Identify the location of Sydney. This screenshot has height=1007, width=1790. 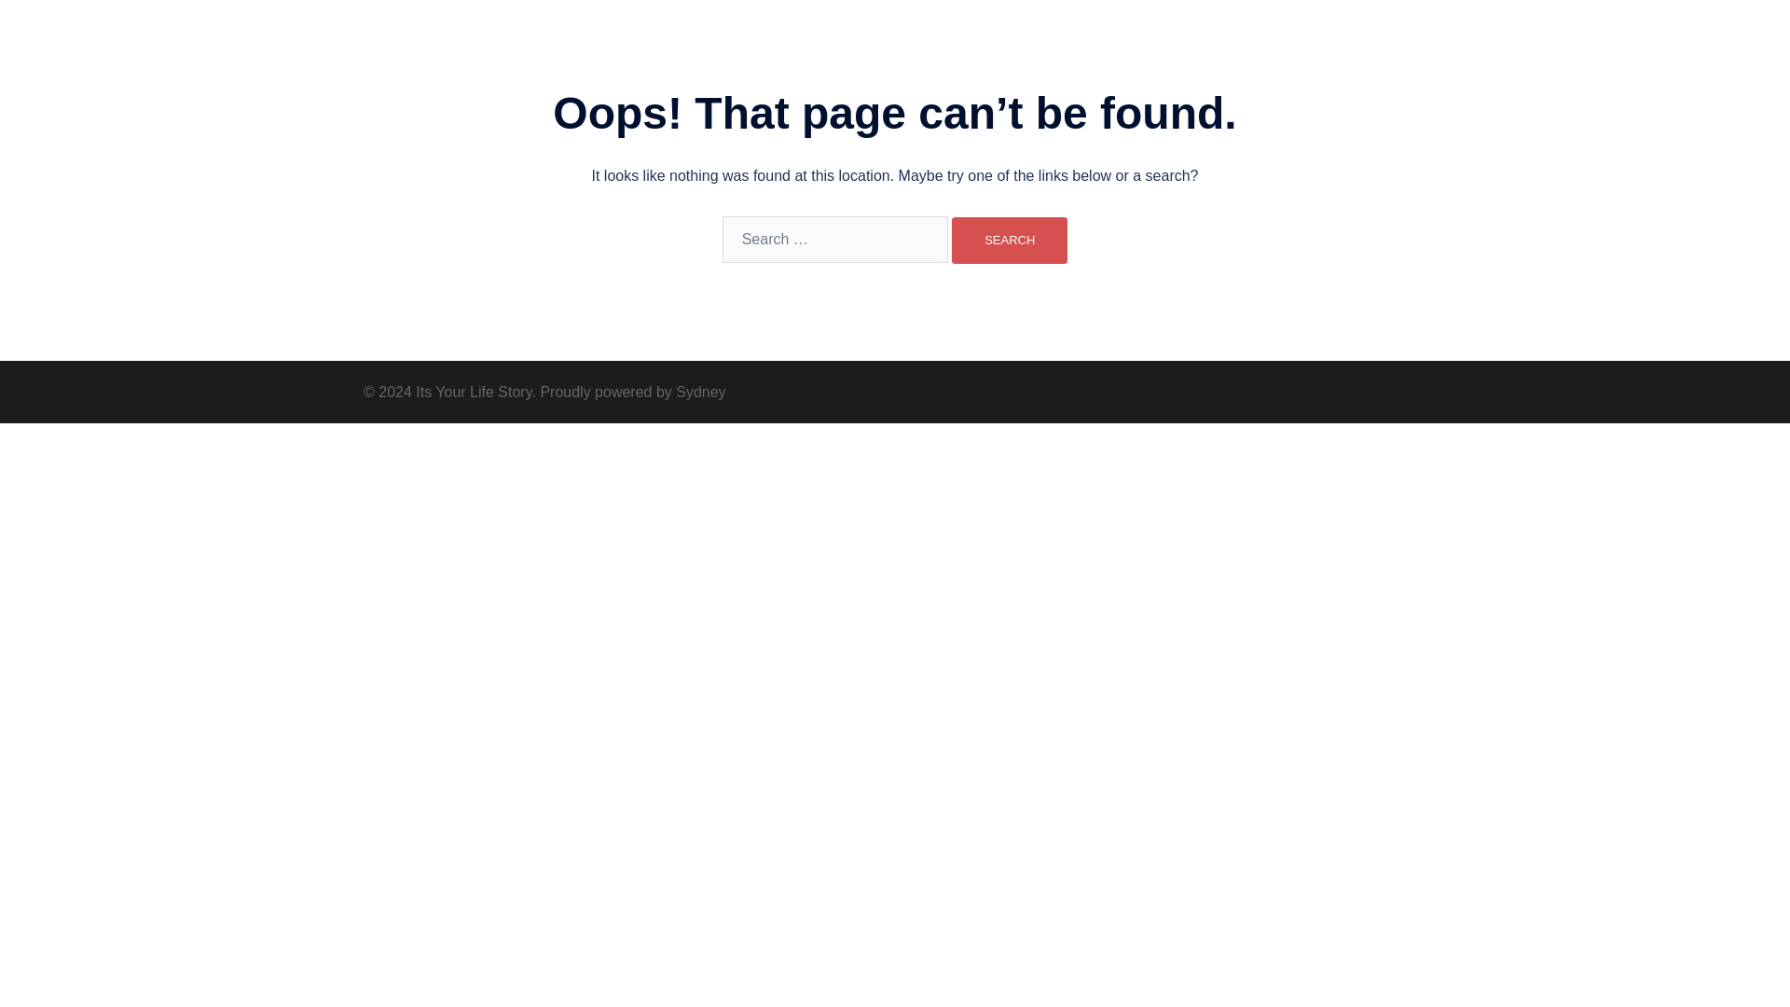
(700, 392).